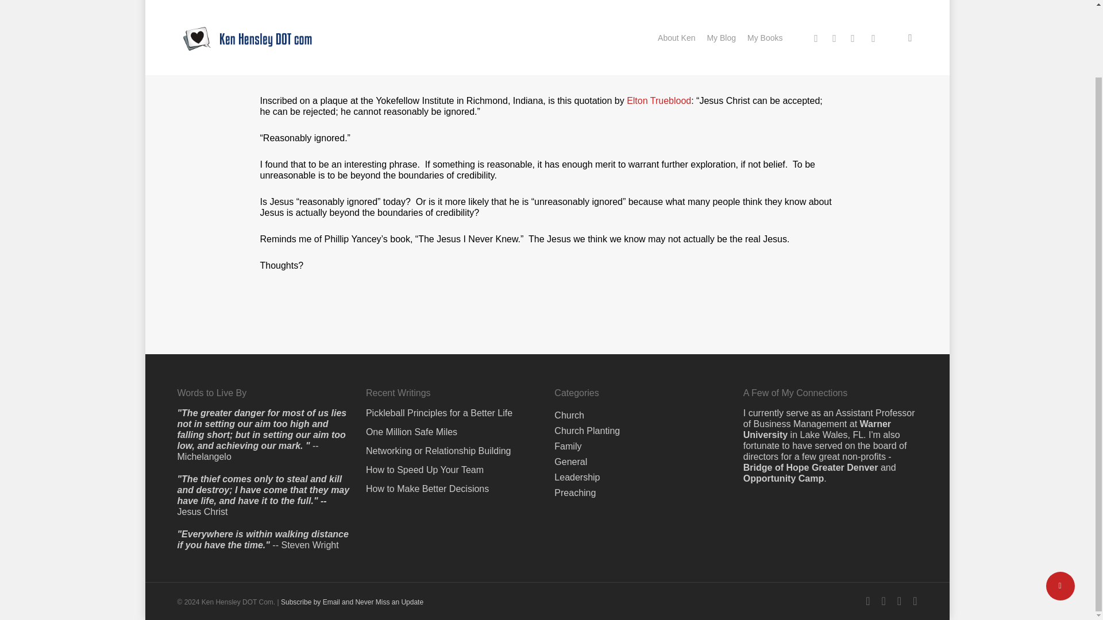  Describe the element at coordinates (199, 40) in the screenshot. I see `Posts by Ken` at that location.